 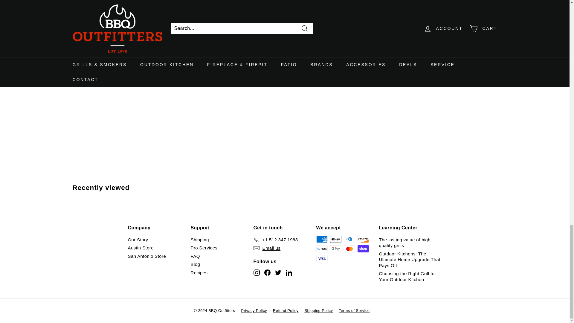 I want to click on BBQ Outfitters on Instagram, so click(x=257, y=272).